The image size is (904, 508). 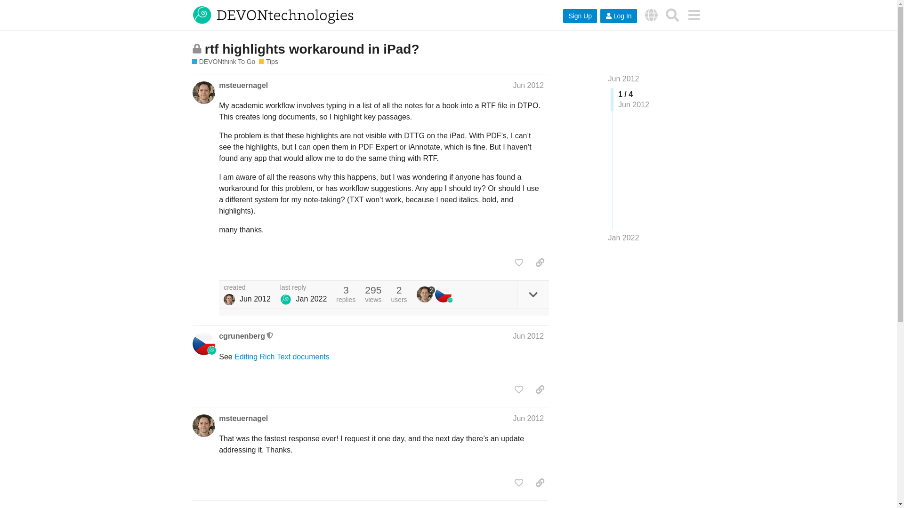 I want to click on General discussion regarding DEVONthink To Go, so click(x=268, y=62).